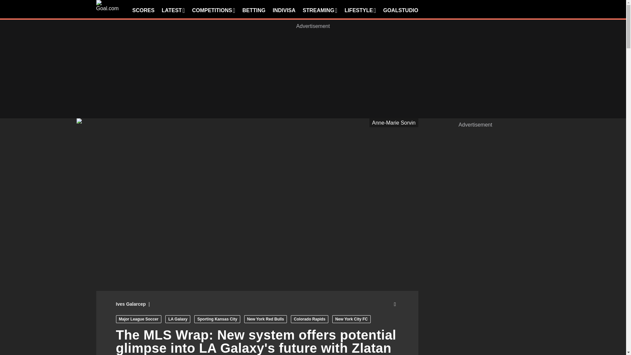 This screenshot has width=631, height=355. Describe the element at coordinates (173, 11) in the screenshot. I see `LATEST` at that location.